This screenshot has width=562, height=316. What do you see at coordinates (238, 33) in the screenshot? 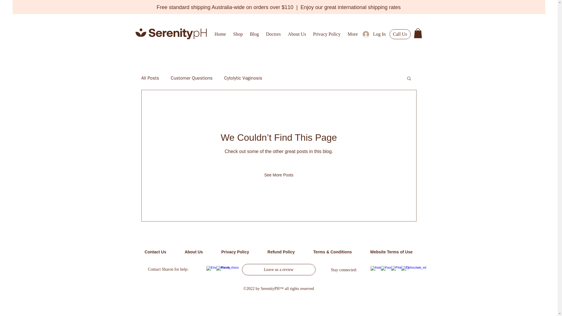
I see `Shop` at bounding box center [238, 33].